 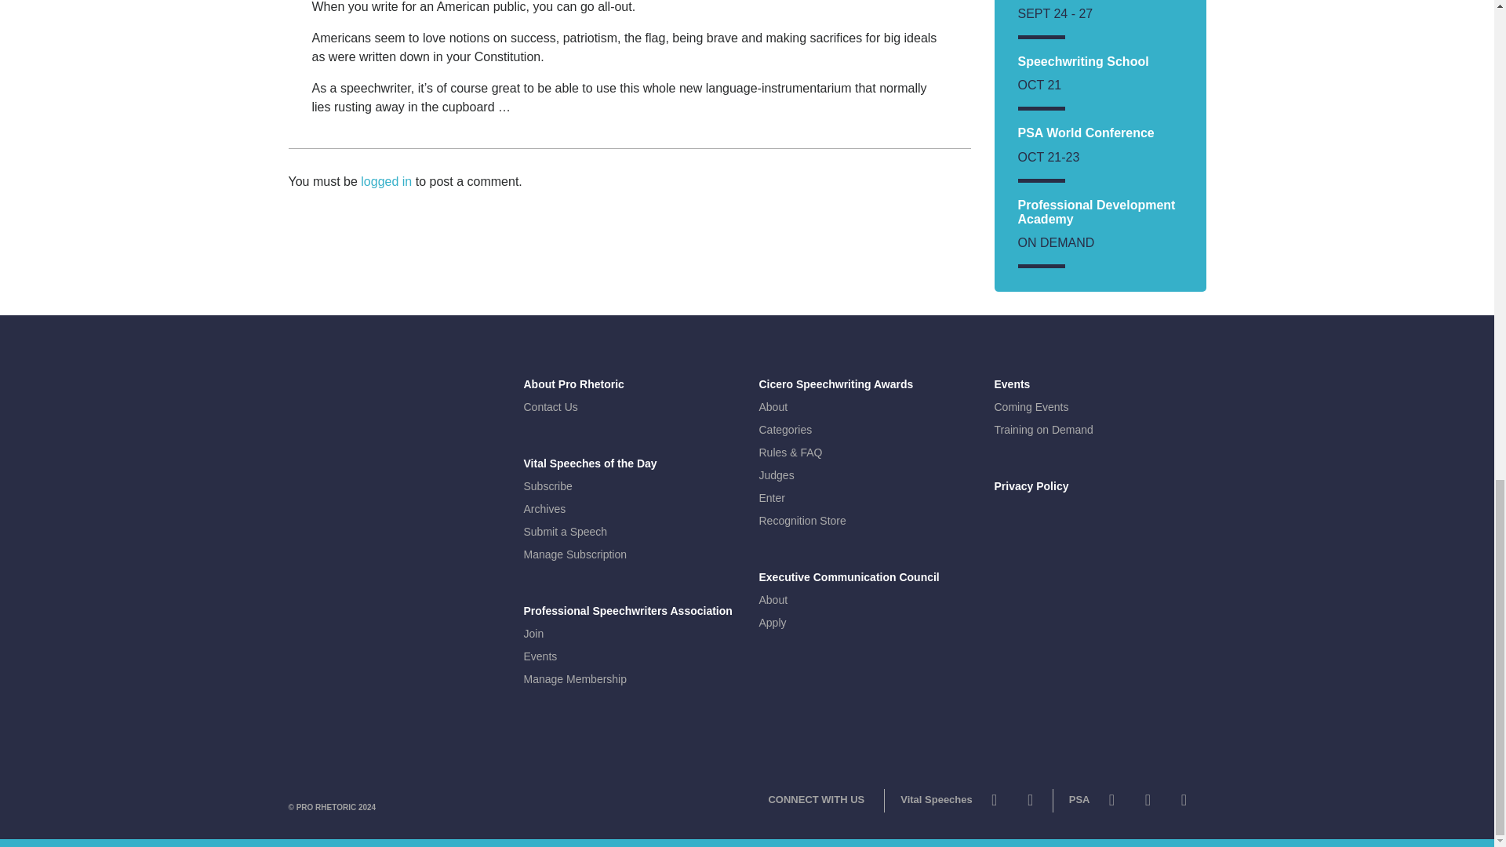 What do you see at coordinates (1147, 803) in the screenshot?
I see `YouTube` at bounding box center [1147, 803].